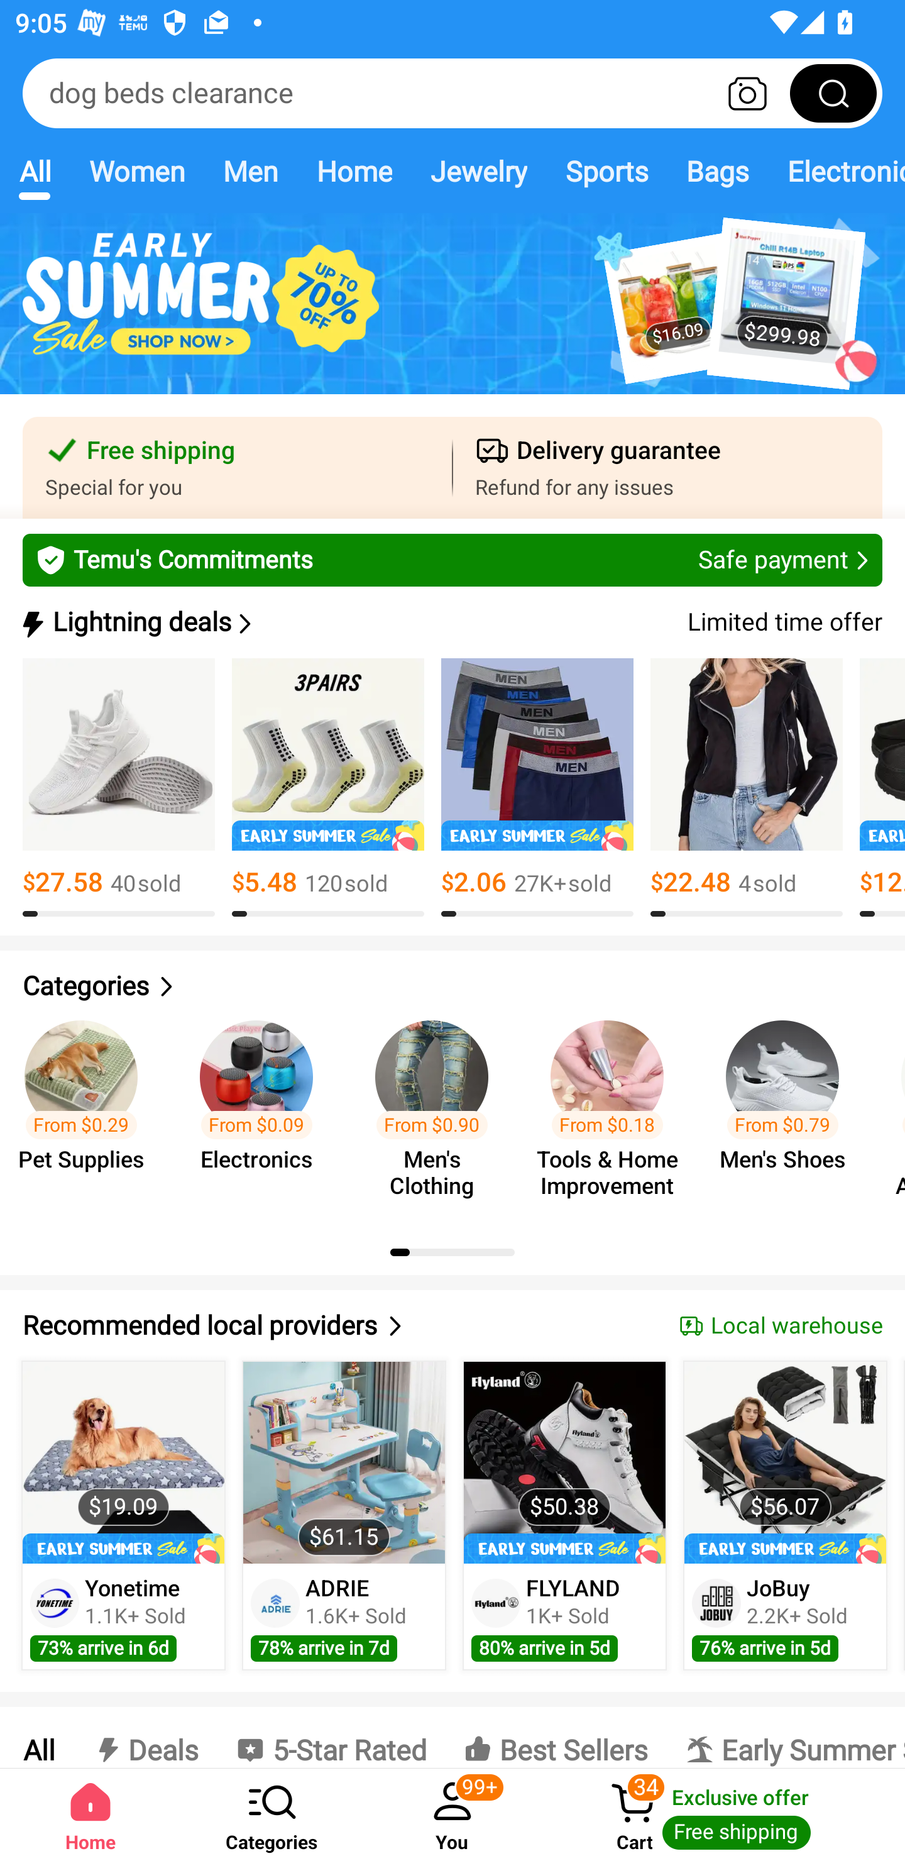 This screenshot has width=905, height=1861. Describe the element at coordinates (263, 1112) in the screenshot. I see `From $0.09 Electronics` at that location.